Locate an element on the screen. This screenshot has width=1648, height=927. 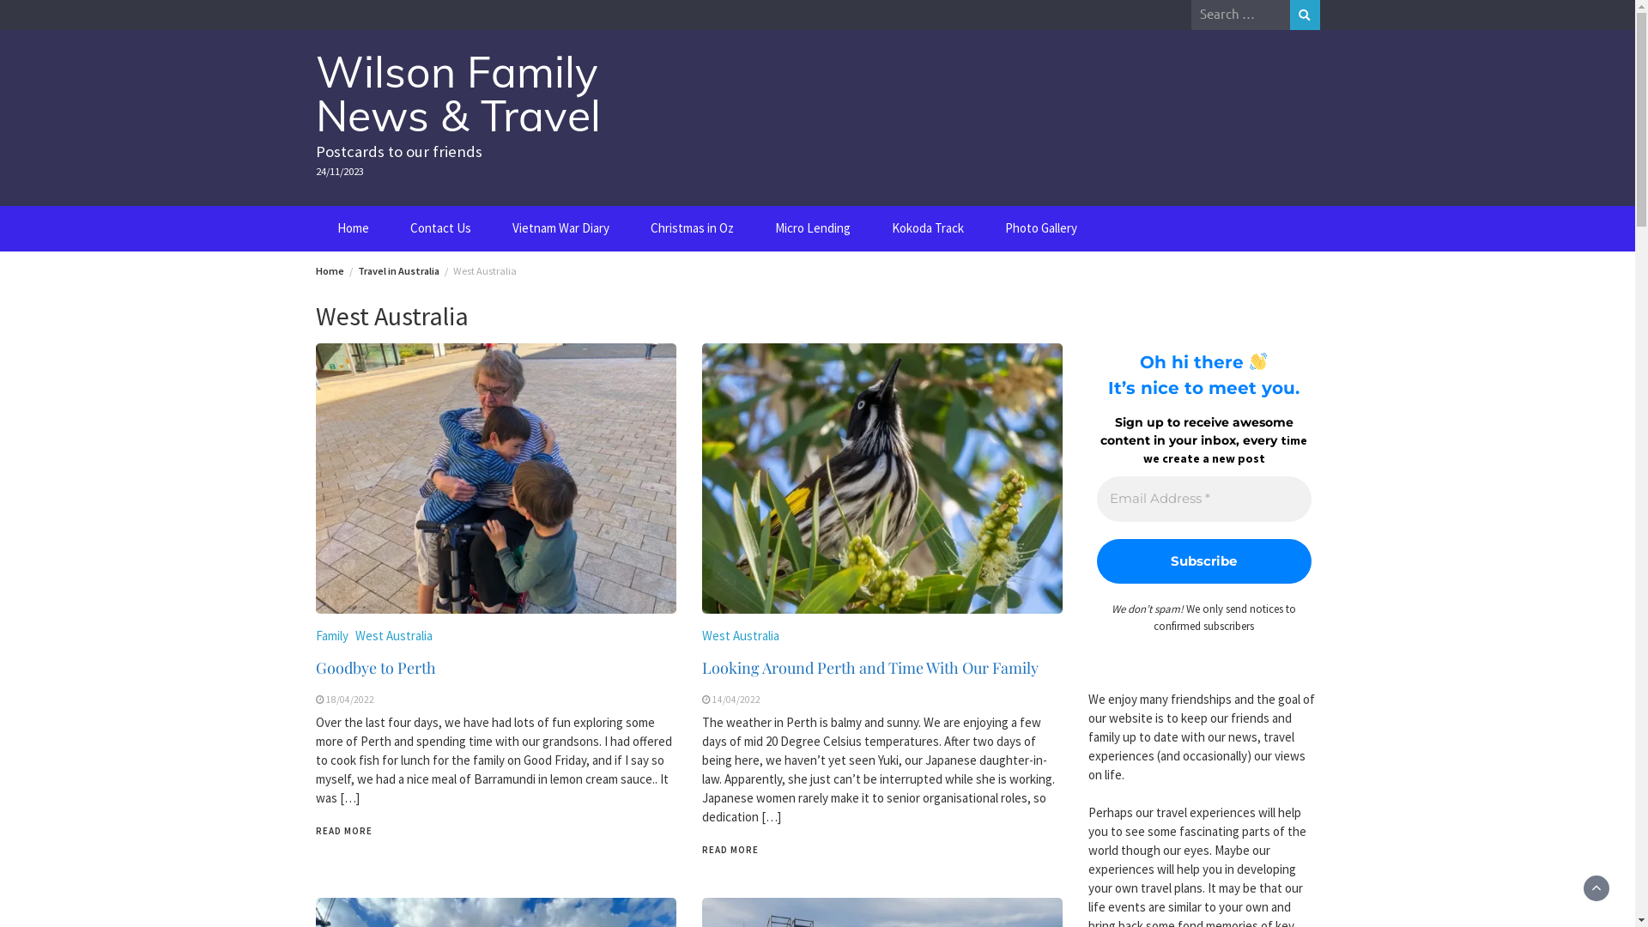
Goodbye to Perth is located at coordinates (376, 668).